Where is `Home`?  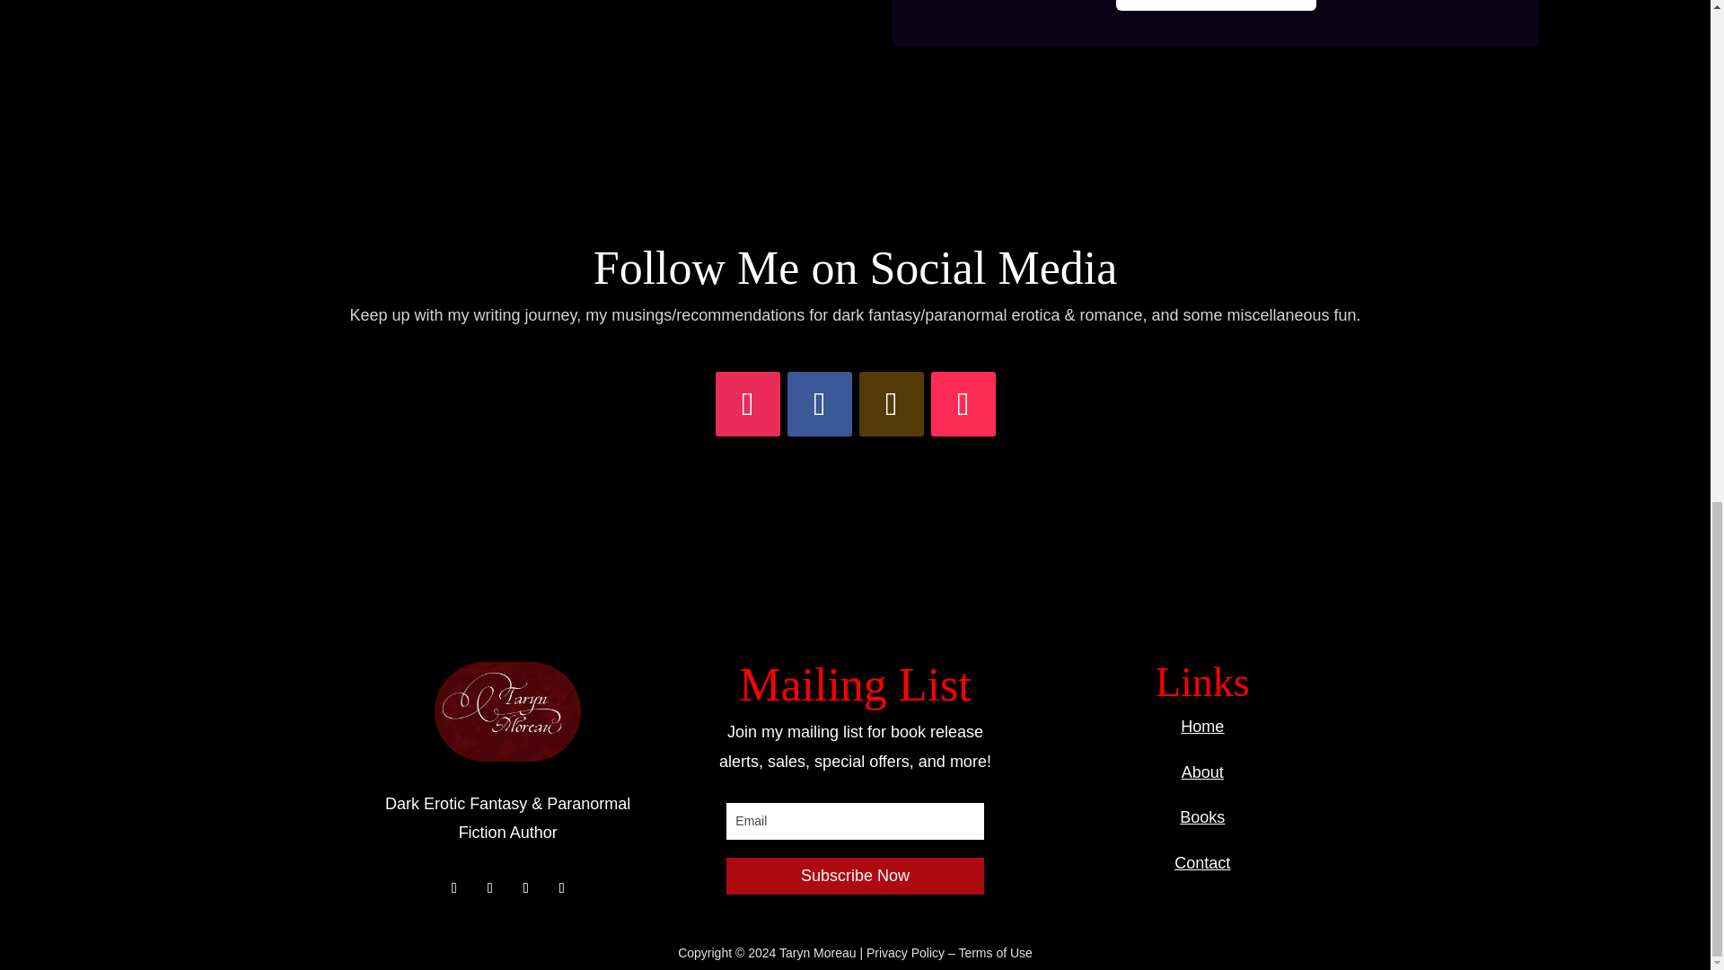
Home is located at coordinates (1202, 726).